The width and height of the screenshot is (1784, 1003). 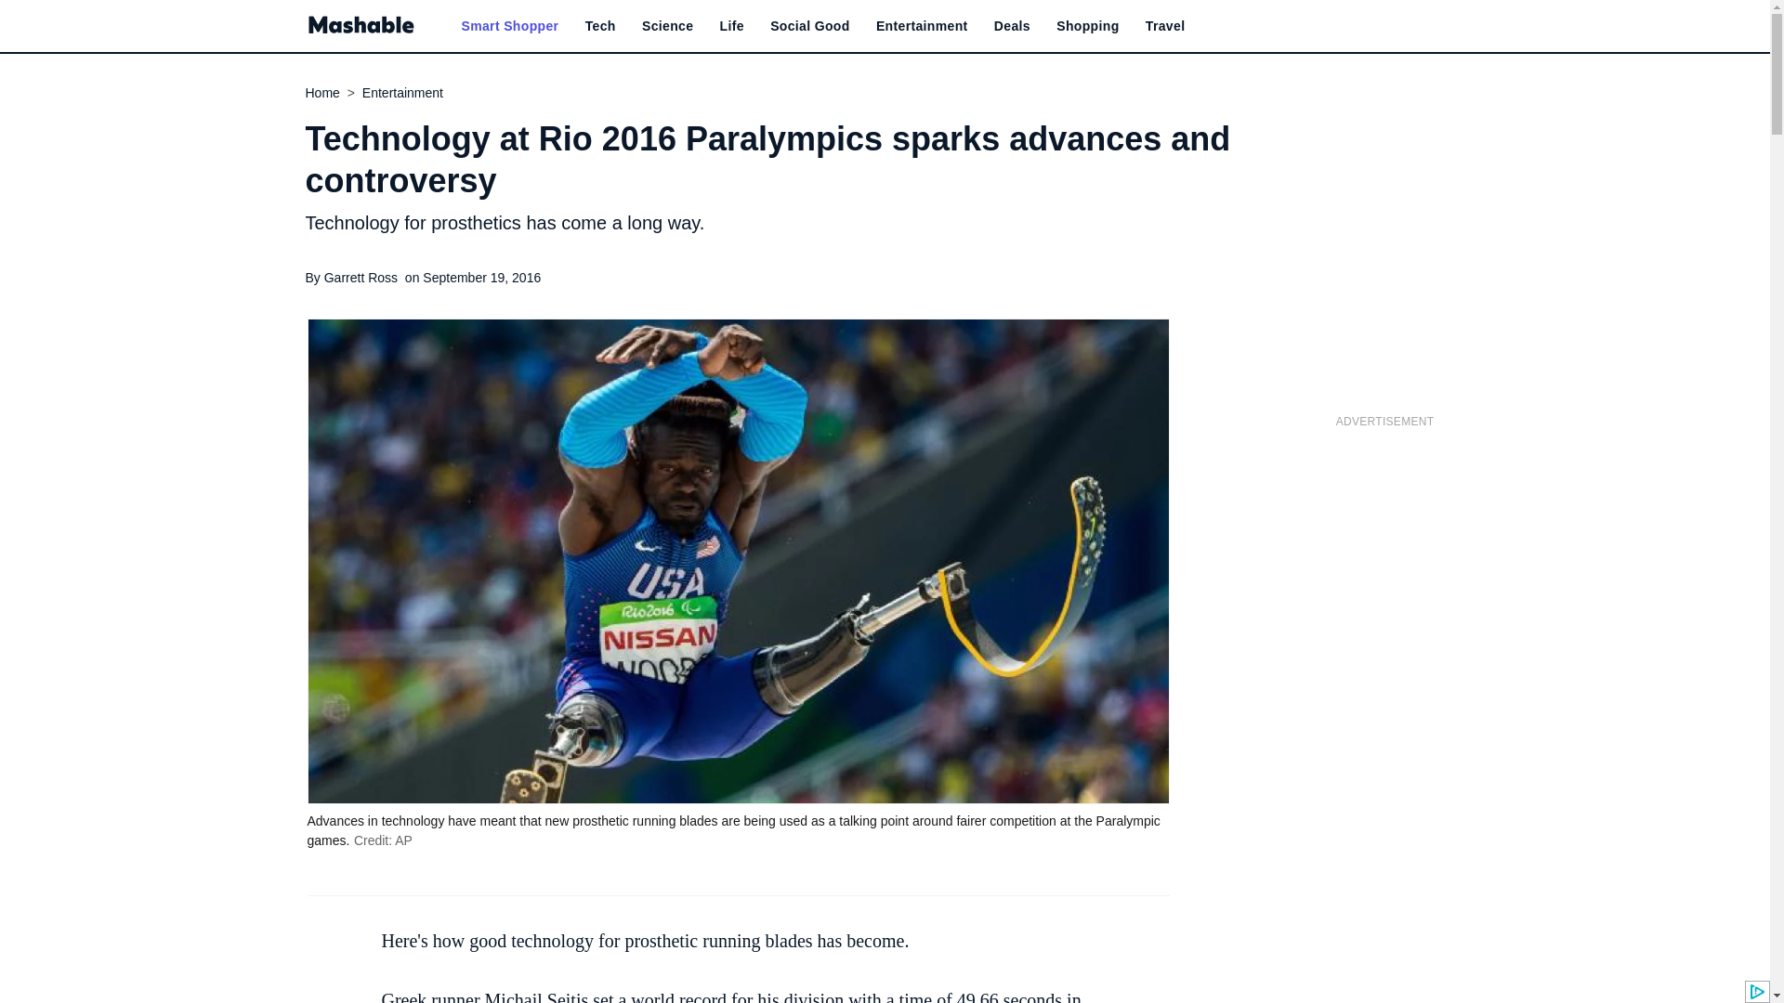 I want to click on Science, so click(x=667, y=26).